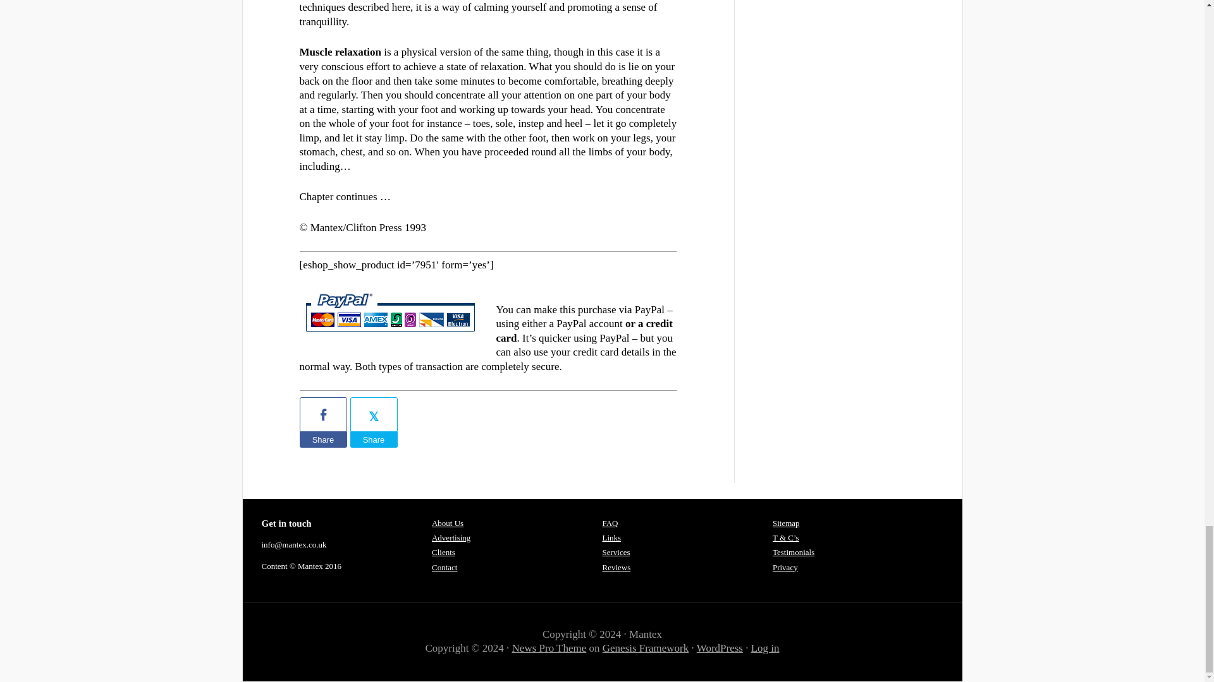 The image size is (1214, 682). I want to click on Privacy, so click(785, 567).